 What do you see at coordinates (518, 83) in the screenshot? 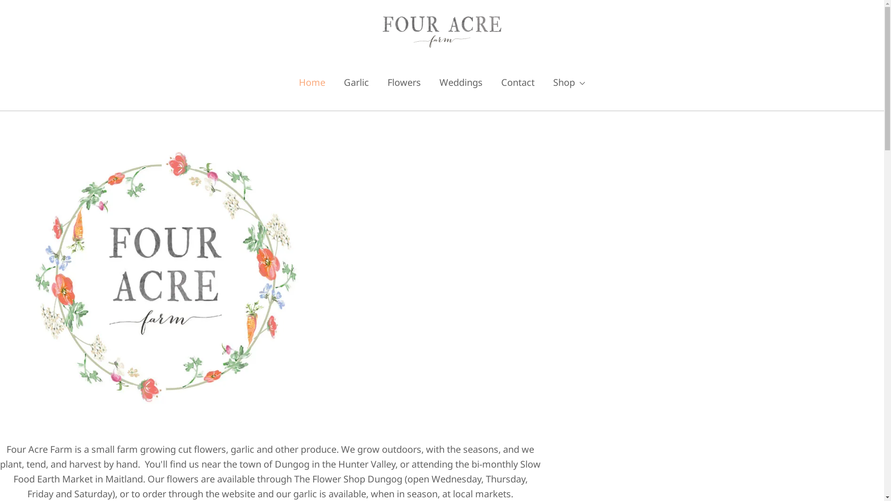
I see `Contact` at bounding box center [518, 83].